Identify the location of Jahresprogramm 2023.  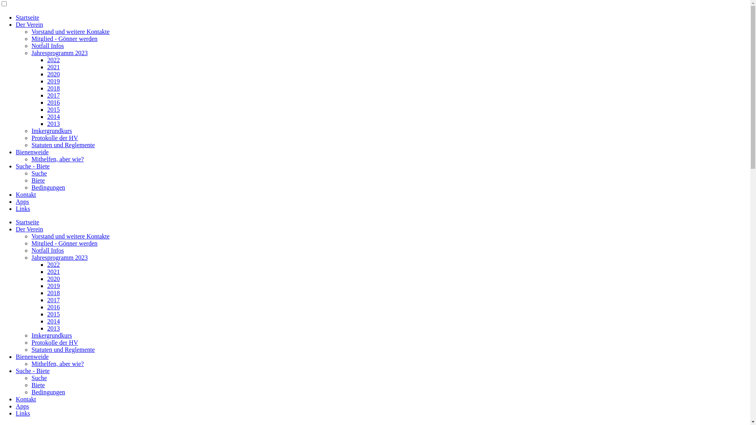
(60, 53).